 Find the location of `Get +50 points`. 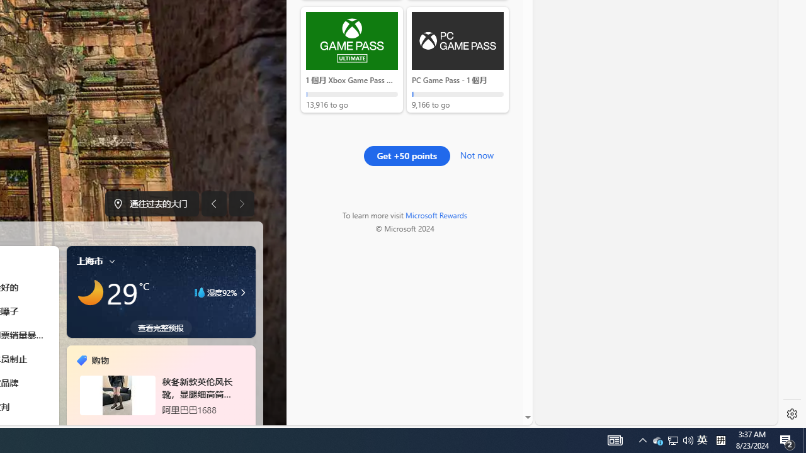

Get +50 points is located at coordinates (407, 156).